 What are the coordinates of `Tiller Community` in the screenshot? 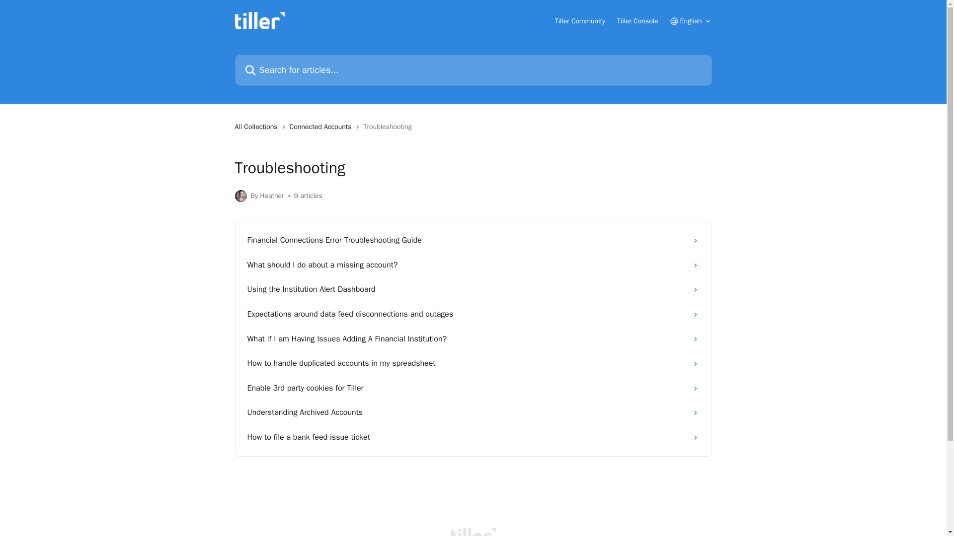 It's located at (580, 21).